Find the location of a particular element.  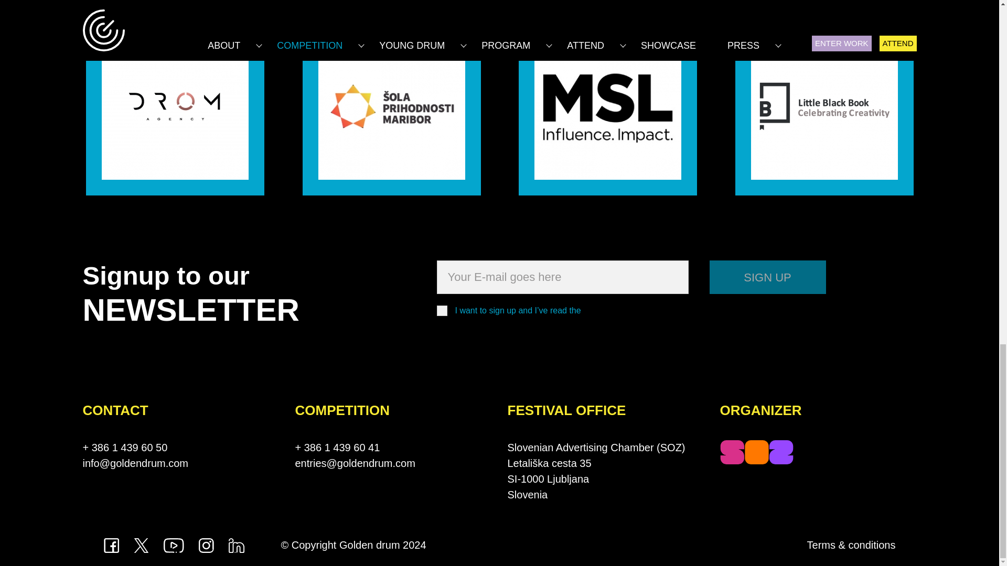

on is located at coordinates (442, 310).